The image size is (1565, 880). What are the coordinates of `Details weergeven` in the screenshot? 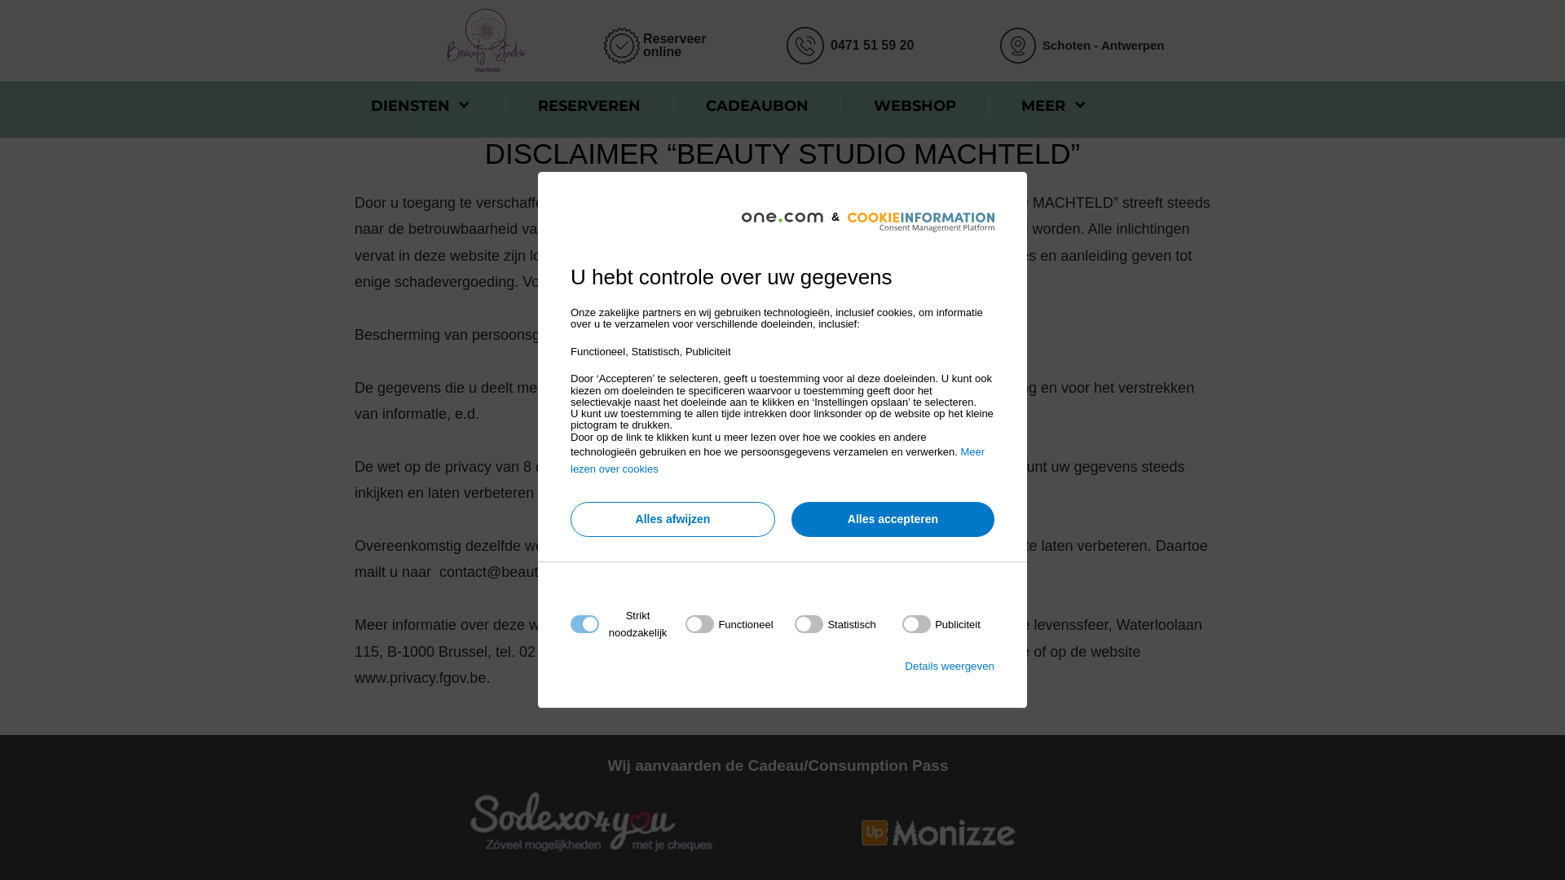 It's located at (950, 667).